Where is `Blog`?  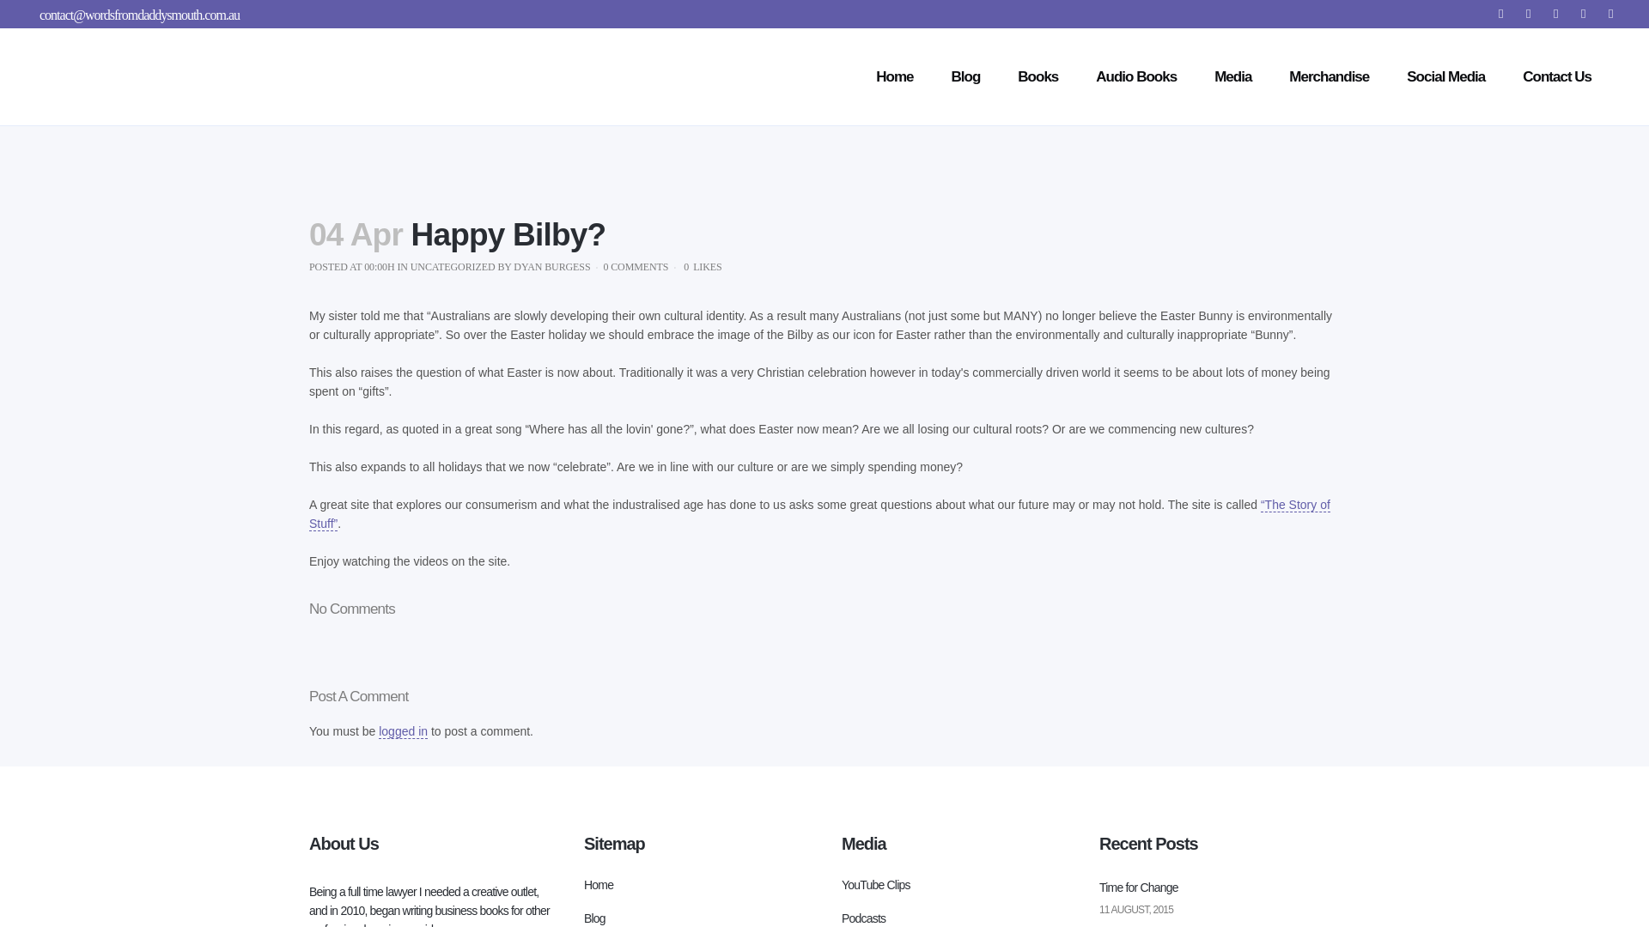 Blog is located at coordinates (699, 918).